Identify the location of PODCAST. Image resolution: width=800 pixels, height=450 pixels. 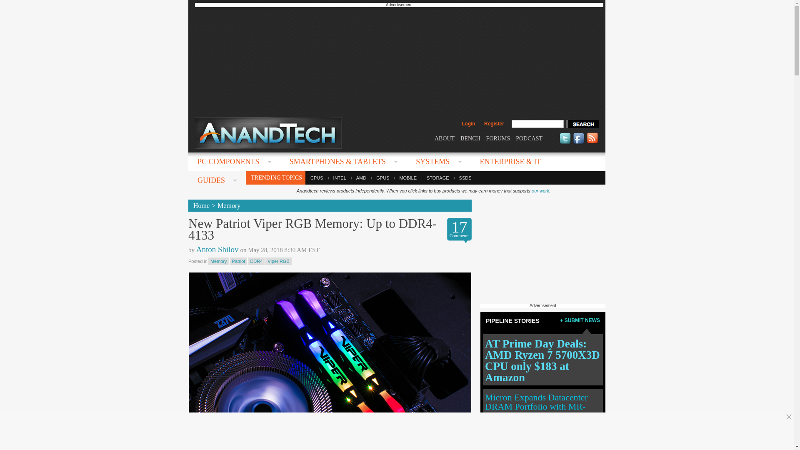
(529, 138).